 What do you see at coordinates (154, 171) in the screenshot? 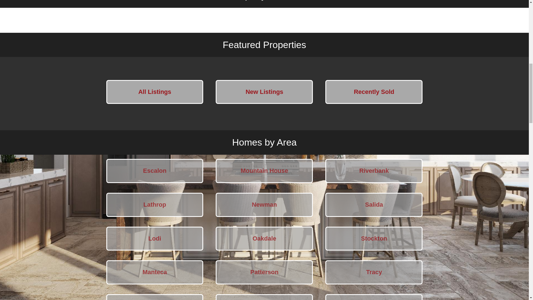
I see `Escalon` at bounding box center [154, 171].